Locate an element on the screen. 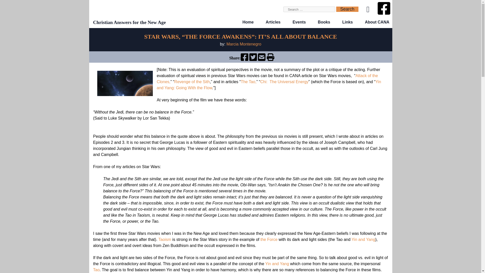  Events is located at coordinates (299, 22).